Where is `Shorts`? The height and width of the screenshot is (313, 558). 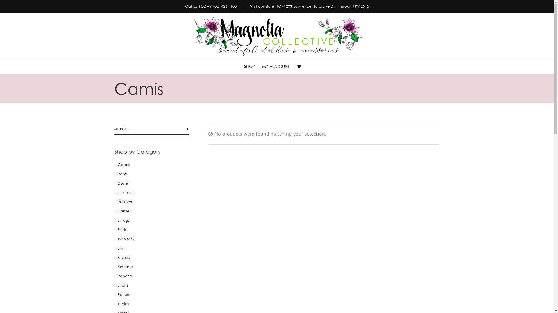 Shorts is located at coordinates (123, 285).